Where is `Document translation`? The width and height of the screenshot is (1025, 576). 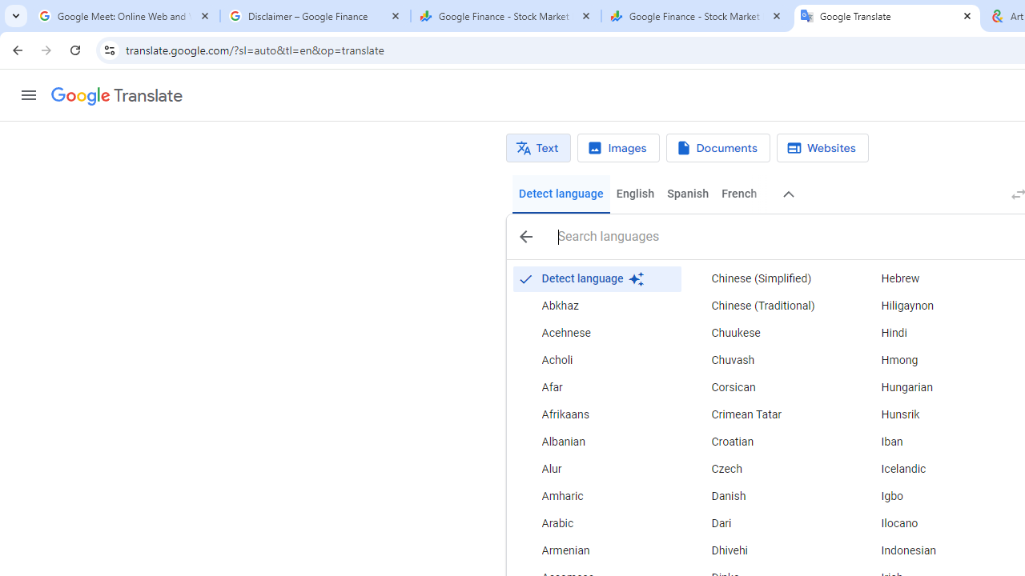
Document translation is located at coordinates (717, 148).